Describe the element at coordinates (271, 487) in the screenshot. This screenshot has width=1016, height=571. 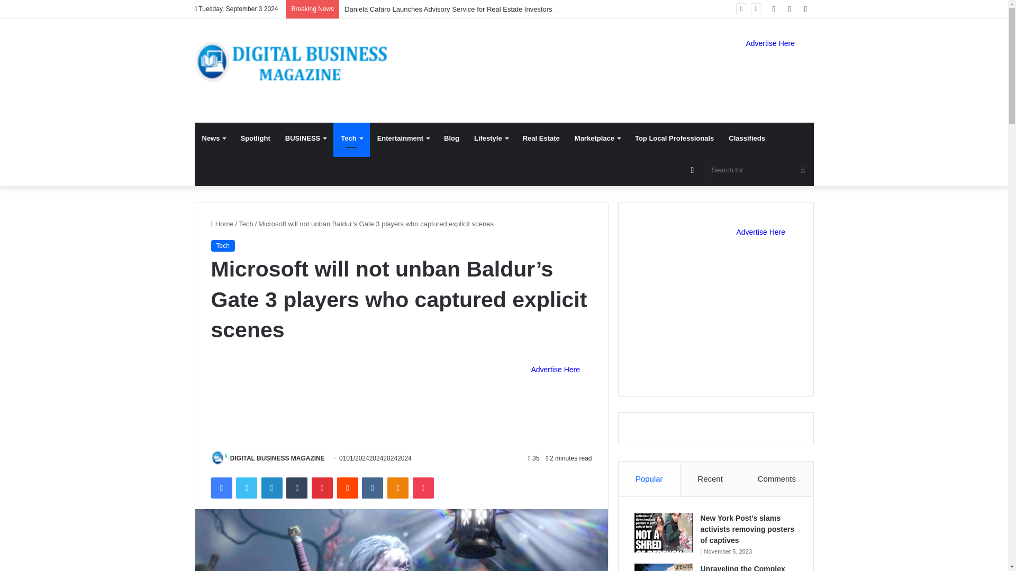
I see `LinkedIn` at that location.